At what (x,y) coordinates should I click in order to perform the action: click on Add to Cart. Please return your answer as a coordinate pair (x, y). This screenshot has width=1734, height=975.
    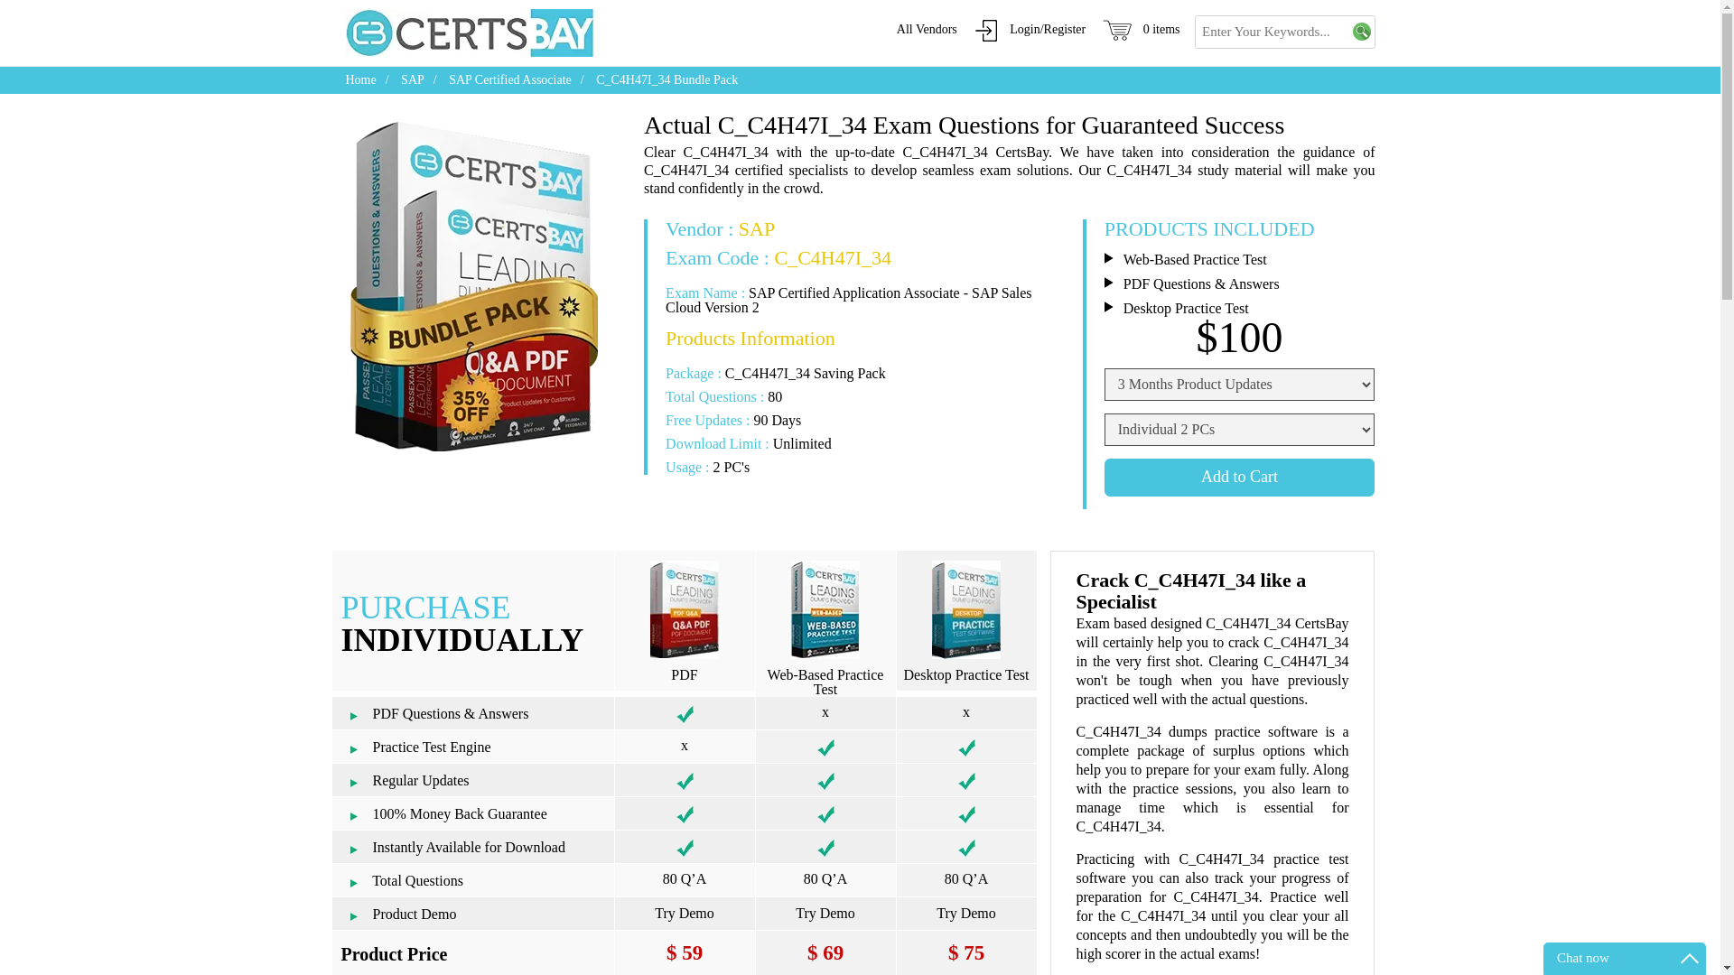
    Looking at the image, I should click on (1239, 477).